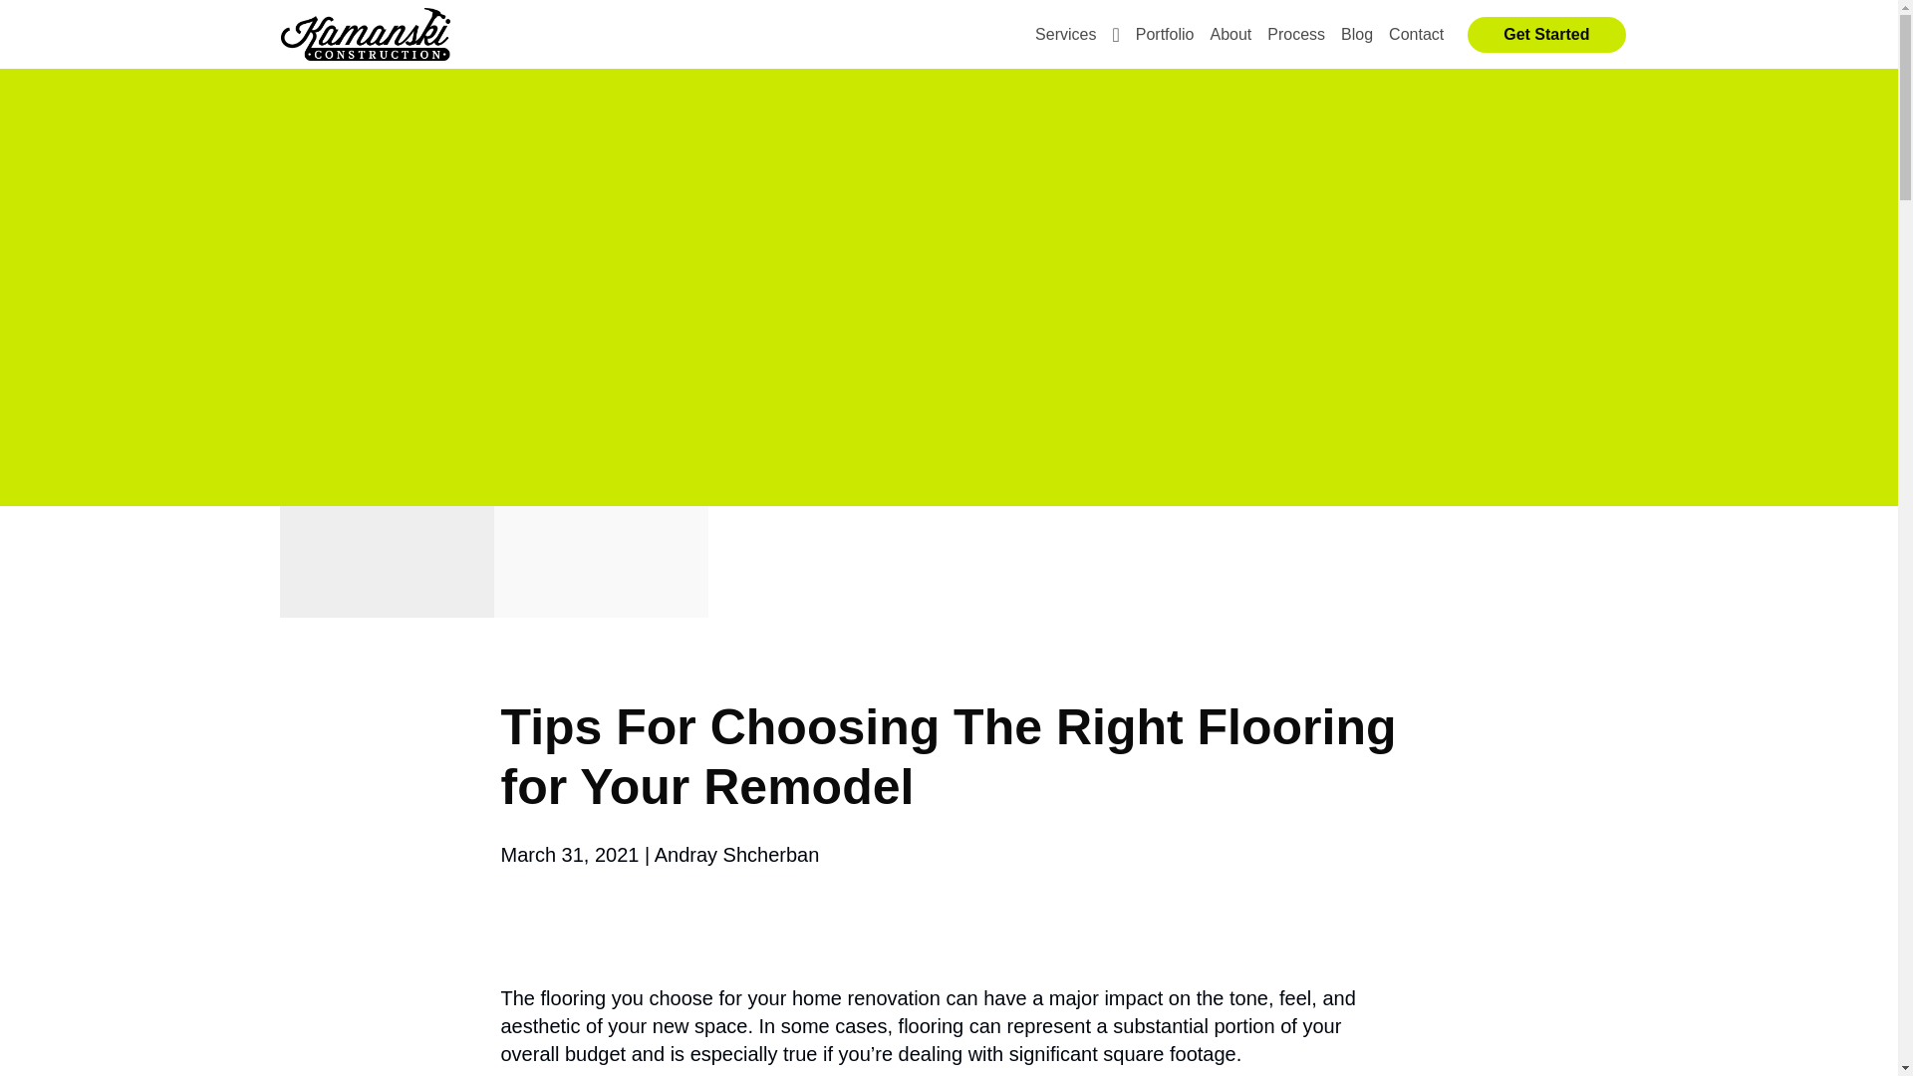 The image size is (1913, 1076). Describe the element at coordinates (1357, 34) in the screenshot. I see `Blog` at that location.